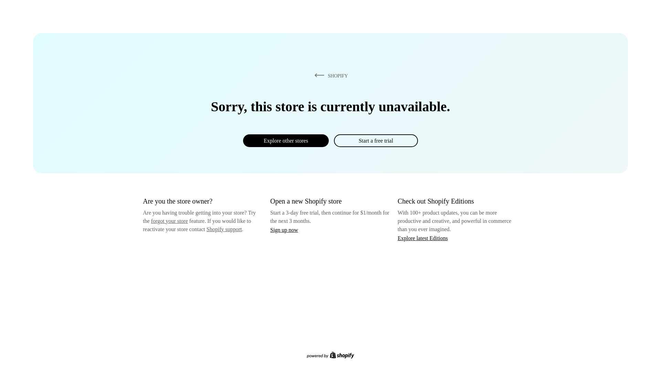  What do you see at coordinates (284, 230) in the screenshot?
I see `Sign up now` at bounding box center [284, 230].